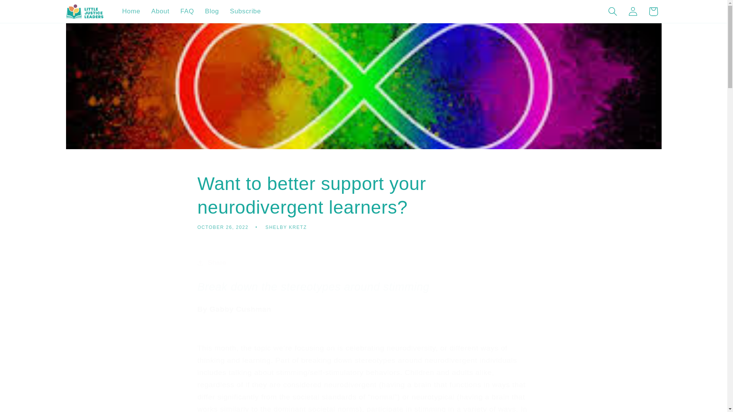  What do you see at coordinates (187, 11) in the screenshot?
I see `FAQ` at bounding box center [187, 11].